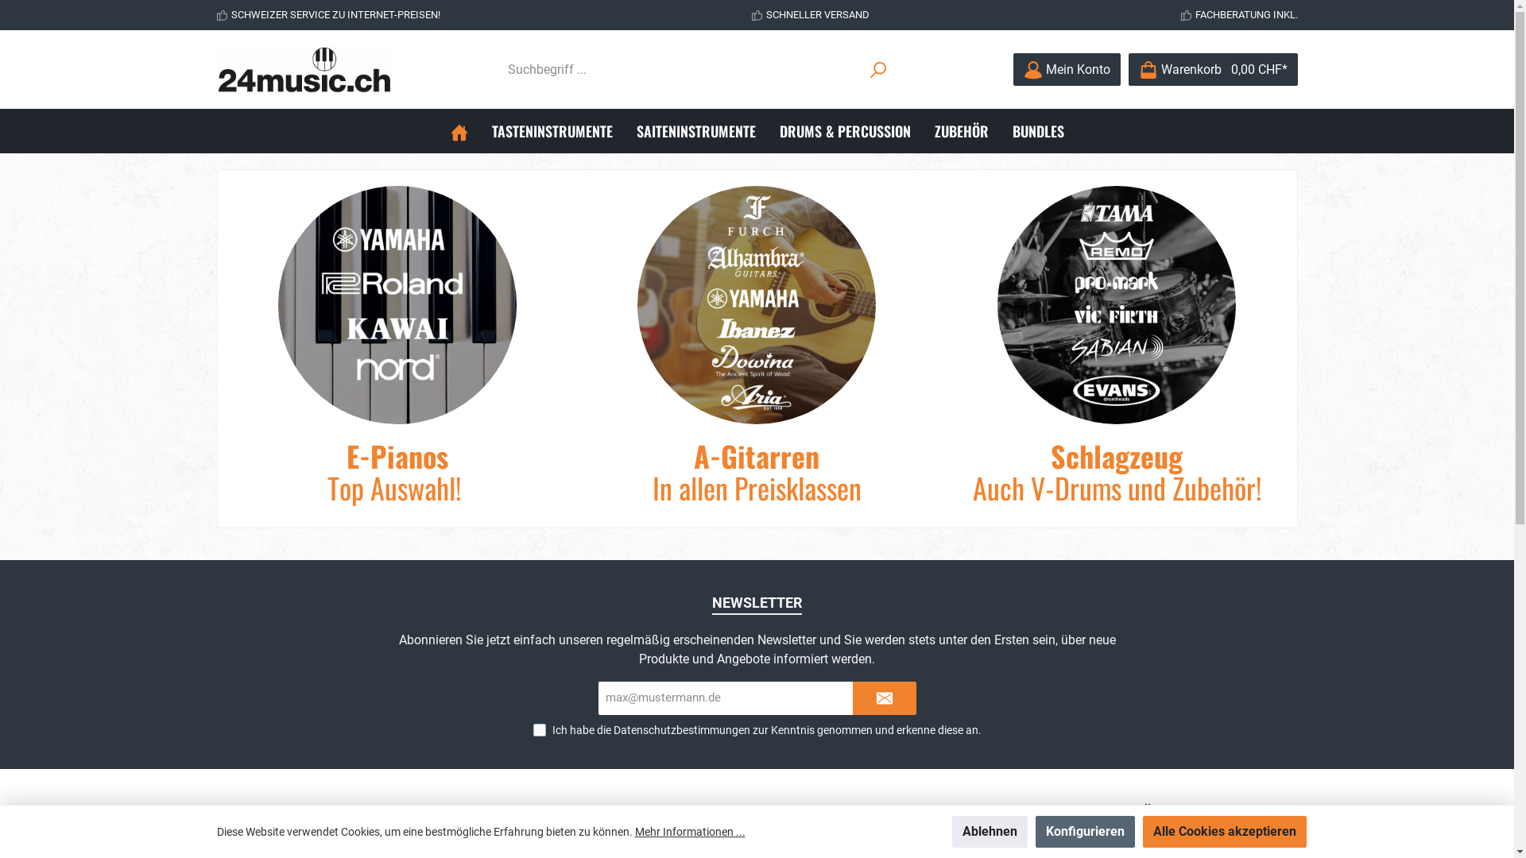 The image size is (1526, 858). I want to click on Home, so click(459, 131).